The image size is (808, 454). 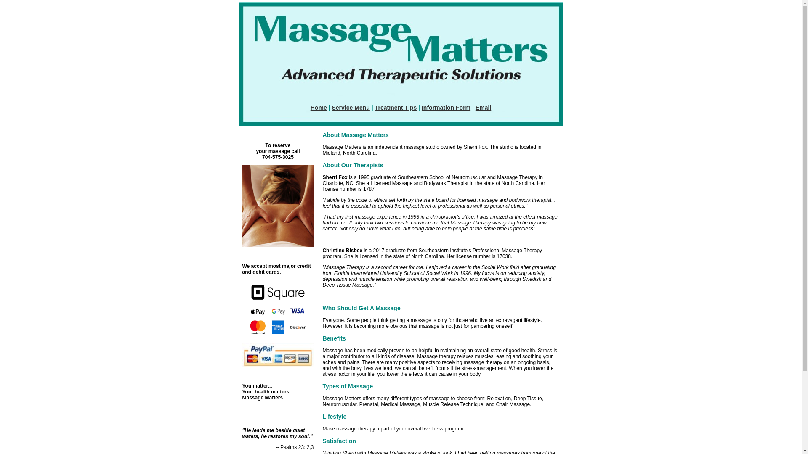 I want to click on Treatment Tips, so click(x=396, y=108).